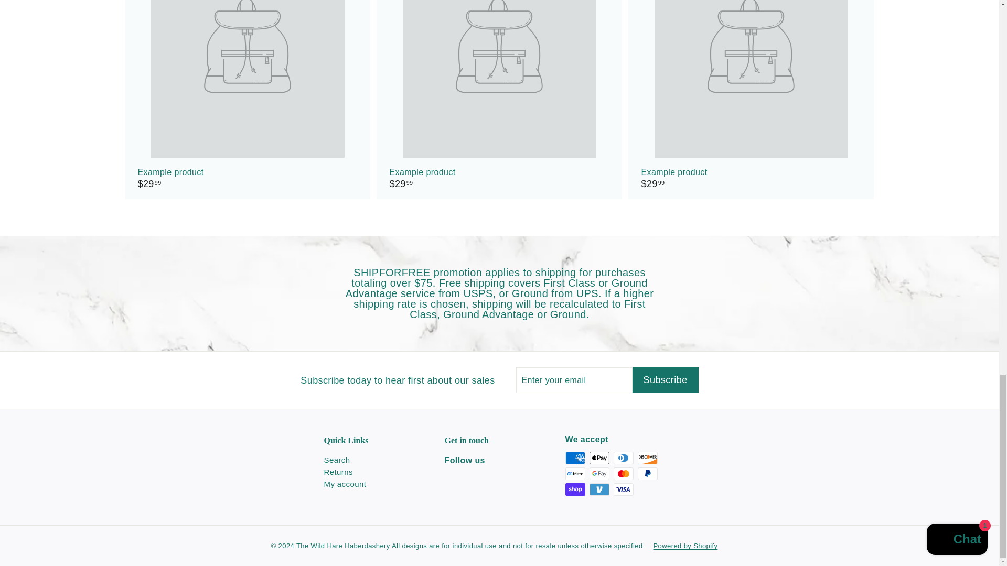  What do you see at coordinates (623, 474) in the screenshot?
I see `Mastercard` at bounding box center [623, 474].